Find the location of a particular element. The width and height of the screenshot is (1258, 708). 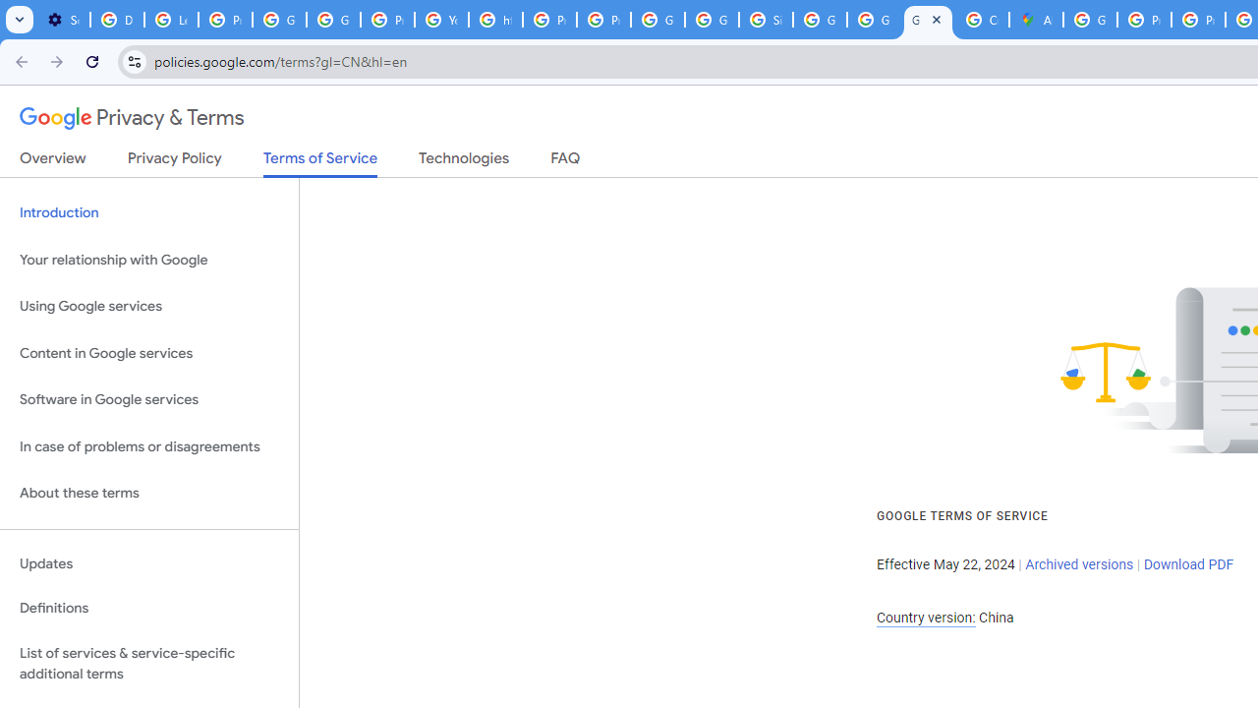

Technologies is located at coordinates (464, 162).